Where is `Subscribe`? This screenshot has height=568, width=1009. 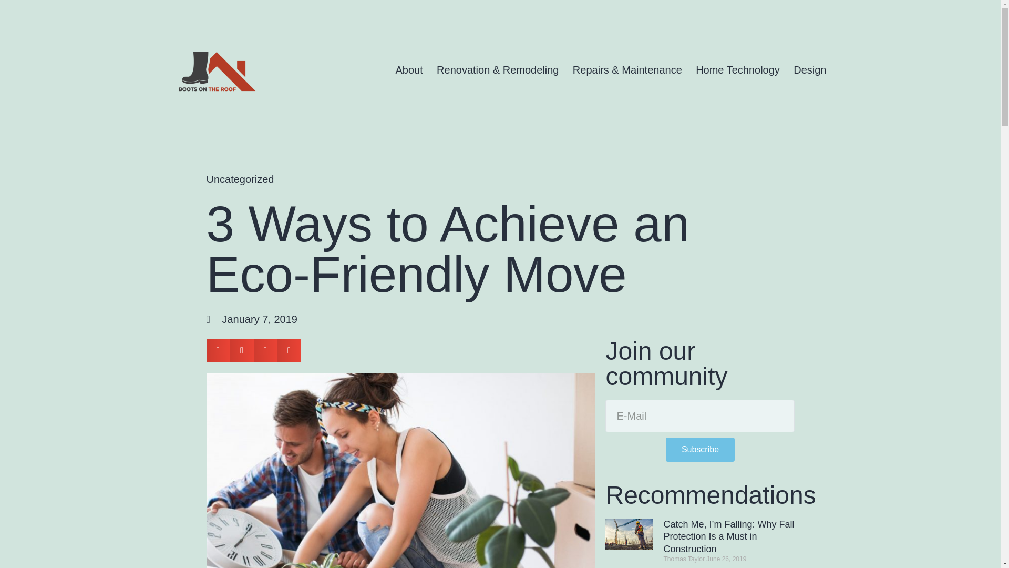
Subscribe is located at coordinates (700, 449).